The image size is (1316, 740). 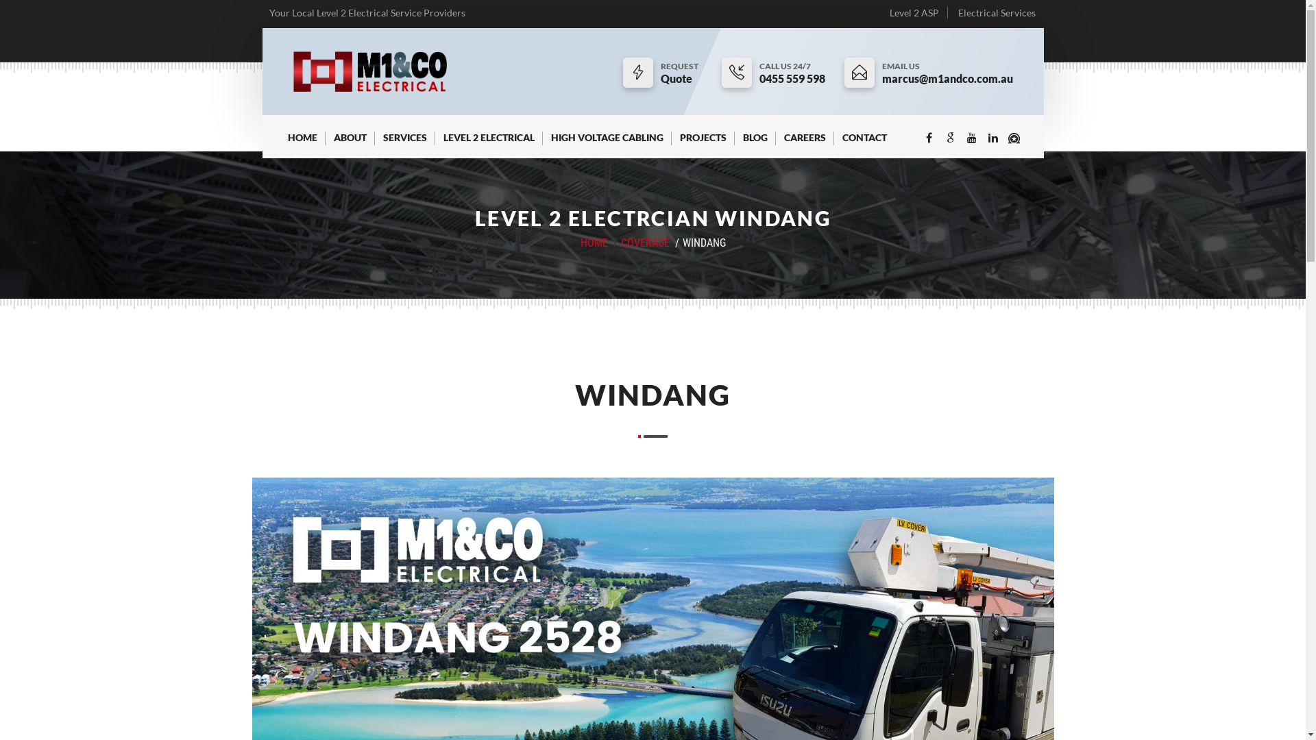 I want to click on HOME, so click(x=594, y=243).